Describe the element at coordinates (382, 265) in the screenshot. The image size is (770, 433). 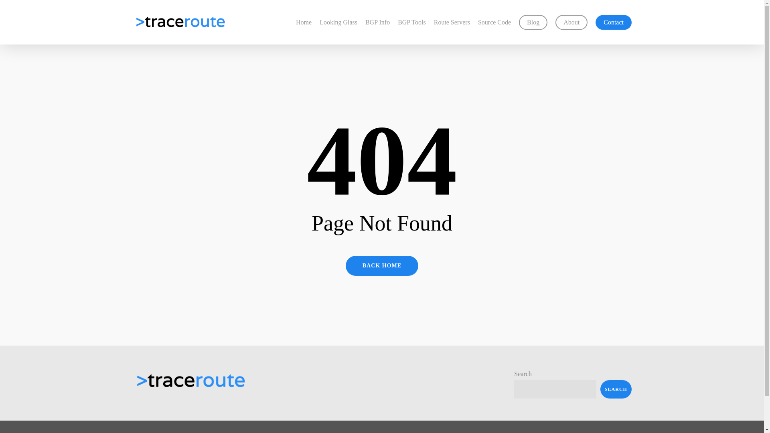
I see `BACK HOME` at that location.